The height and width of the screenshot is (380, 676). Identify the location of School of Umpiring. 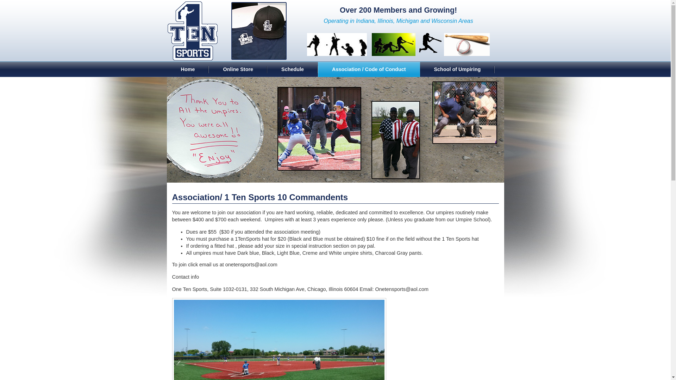
(457, 70).